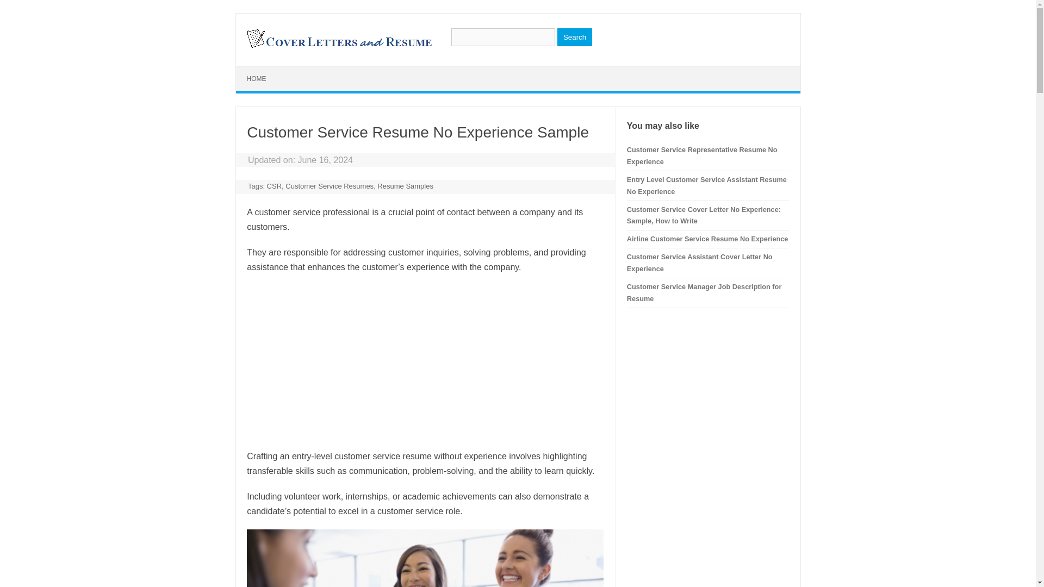  I want to click on Customer Service Assistant Cover Letter No Experience, so click(699, 263).